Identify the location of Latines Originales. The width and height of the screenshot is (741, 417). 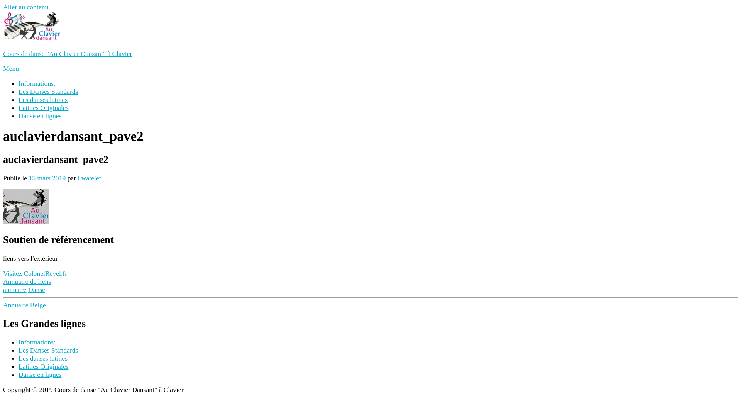
(43, 108).